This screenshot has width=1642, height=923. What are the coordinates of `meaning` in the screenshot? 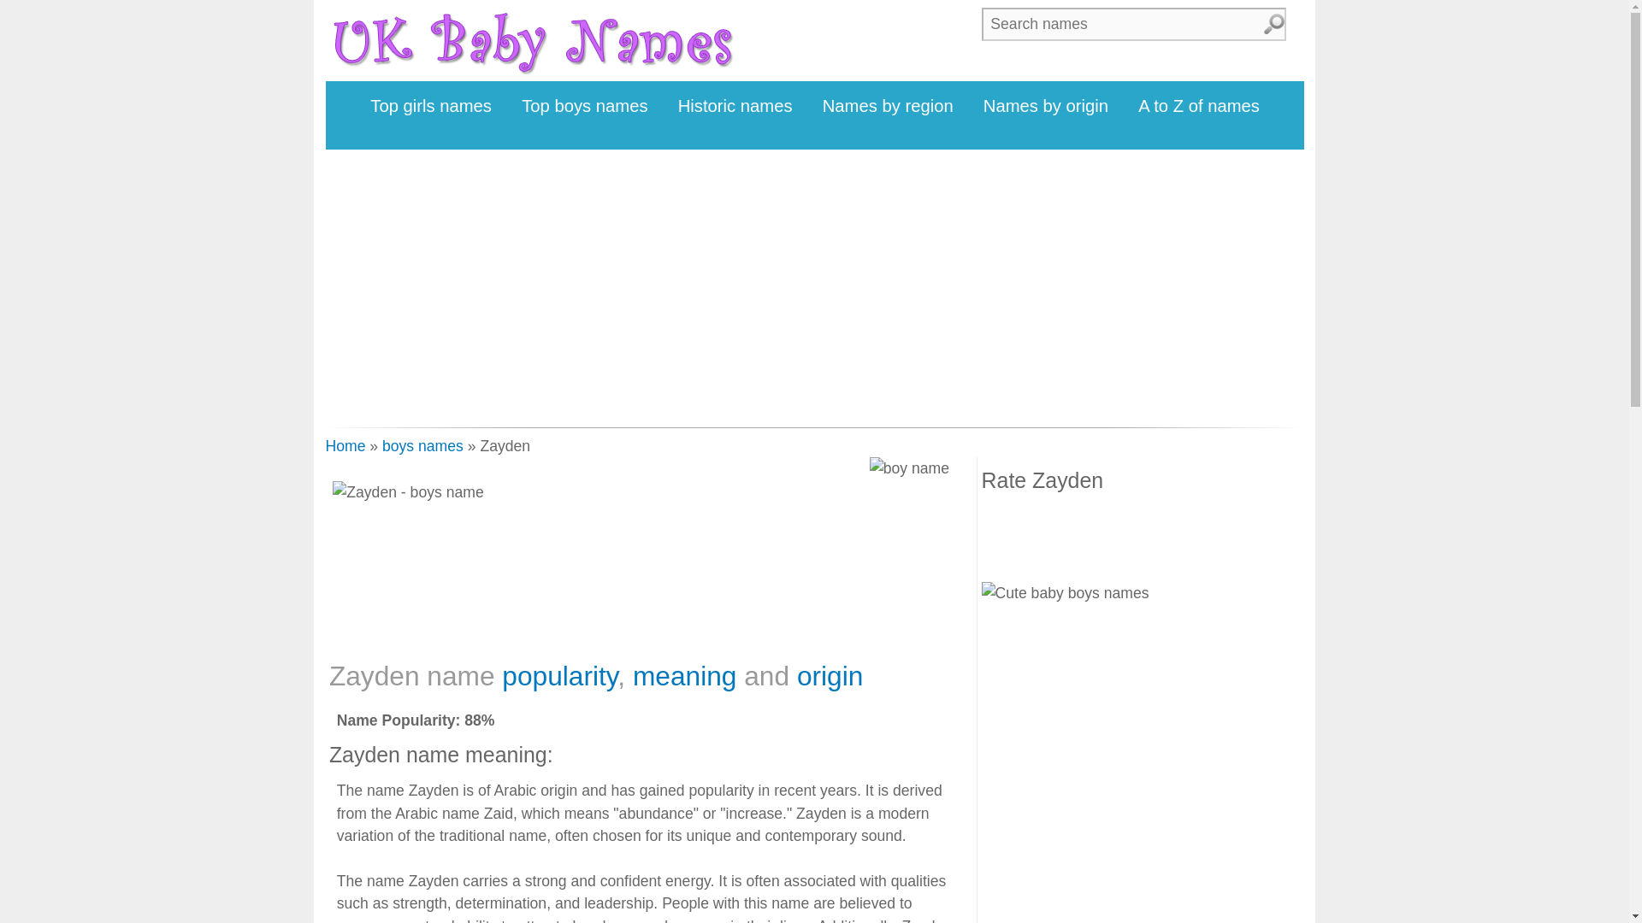 It's located at (684, 675).